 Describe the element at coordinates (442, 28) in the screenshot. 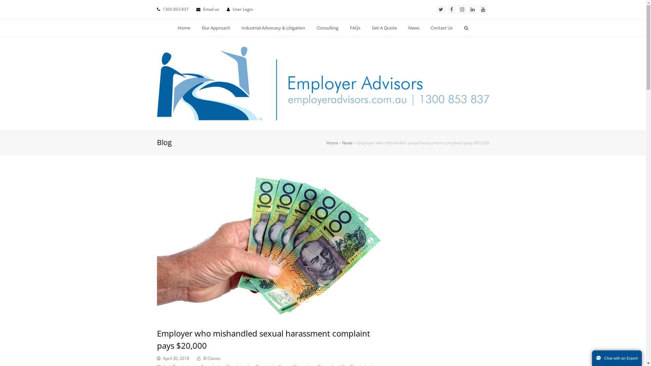

I see `Contact Us` at that location.